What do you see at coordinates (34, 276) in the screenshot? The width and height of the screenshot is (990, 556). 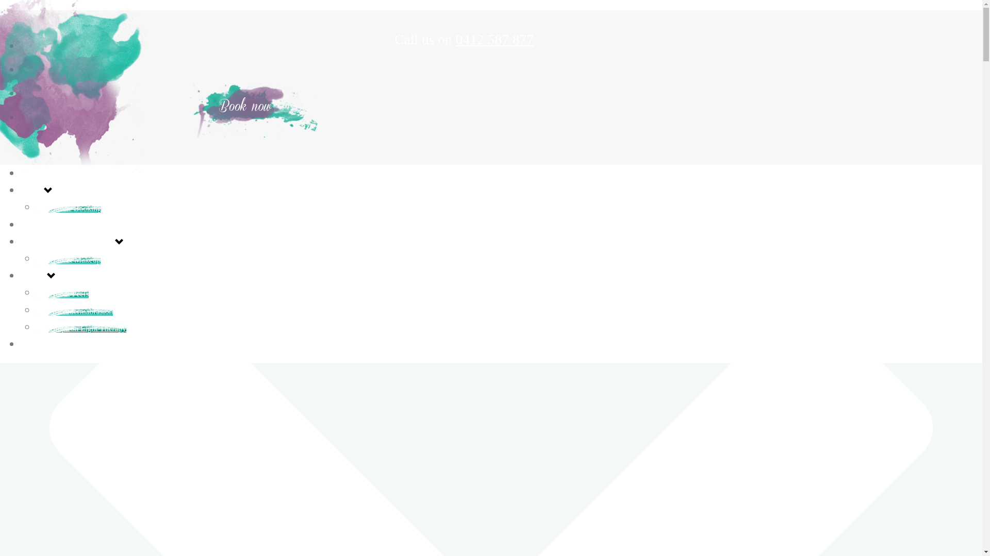 I see `Beauty` at bounding box center [34, 276].